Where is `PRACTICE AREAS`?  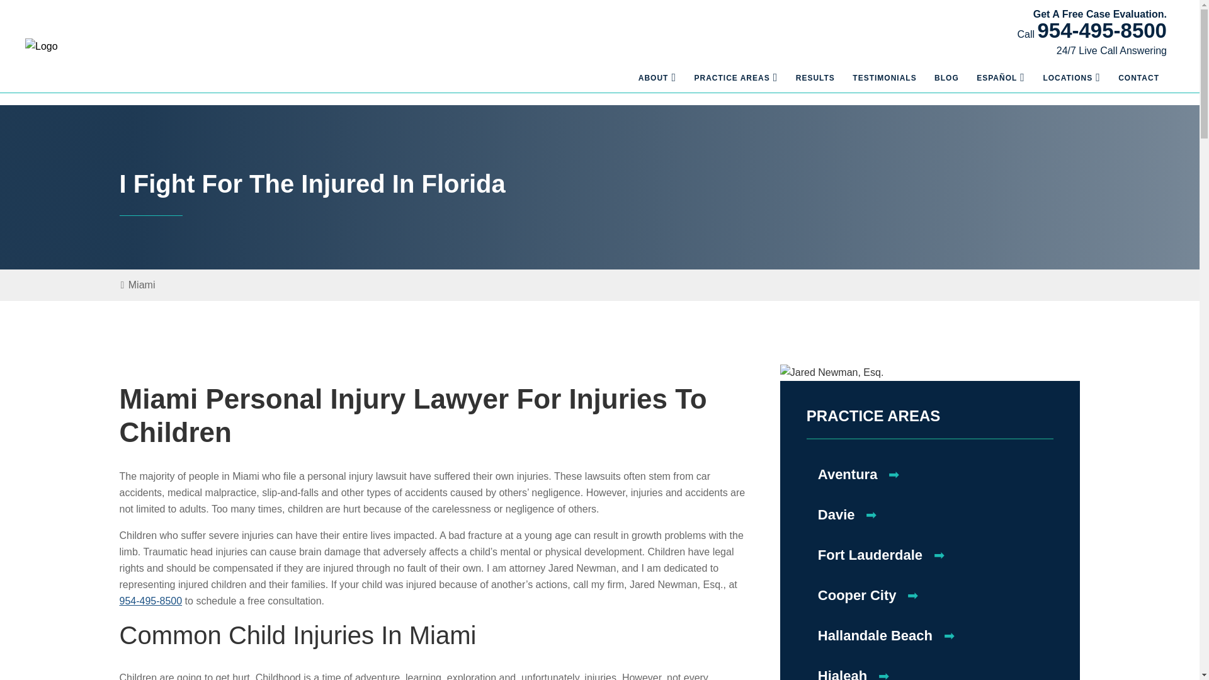
PRACTICE AREAS is located at coordinates (725, 84).